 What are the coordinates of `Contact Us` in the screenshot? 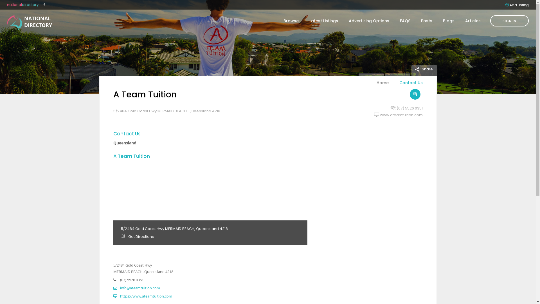 It's located at (408, 86).